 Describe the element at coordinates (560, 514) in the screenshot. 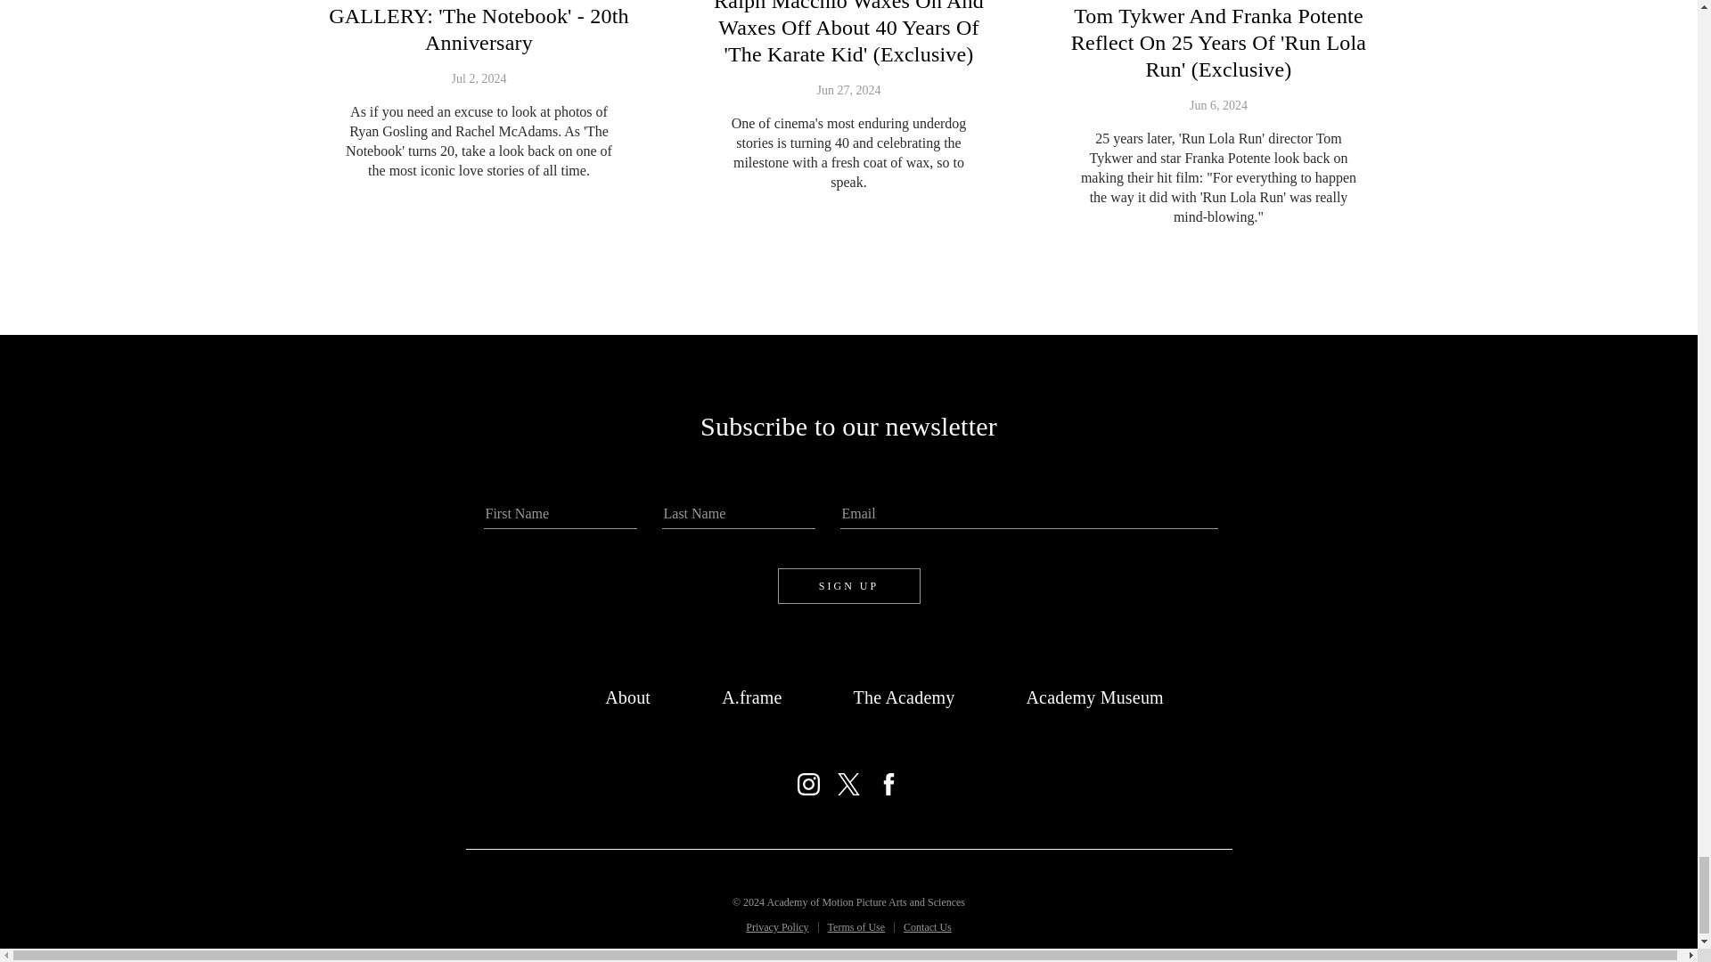

I see `First Name` at that location.